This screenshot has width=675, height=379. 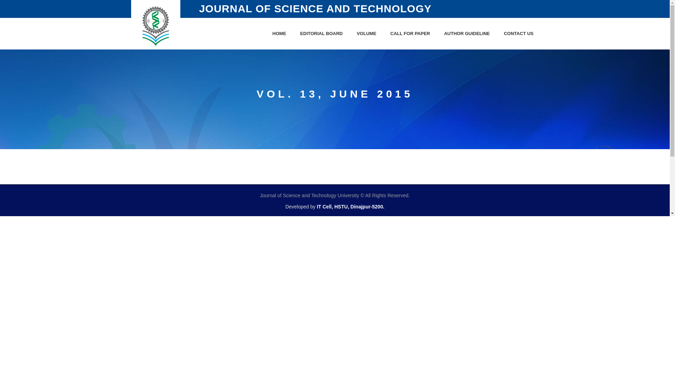 What do you see at coordinates (467, 34) in the screenshot?
I see `AUTHOR GUIDELINE` at bounding box center [467, 34].